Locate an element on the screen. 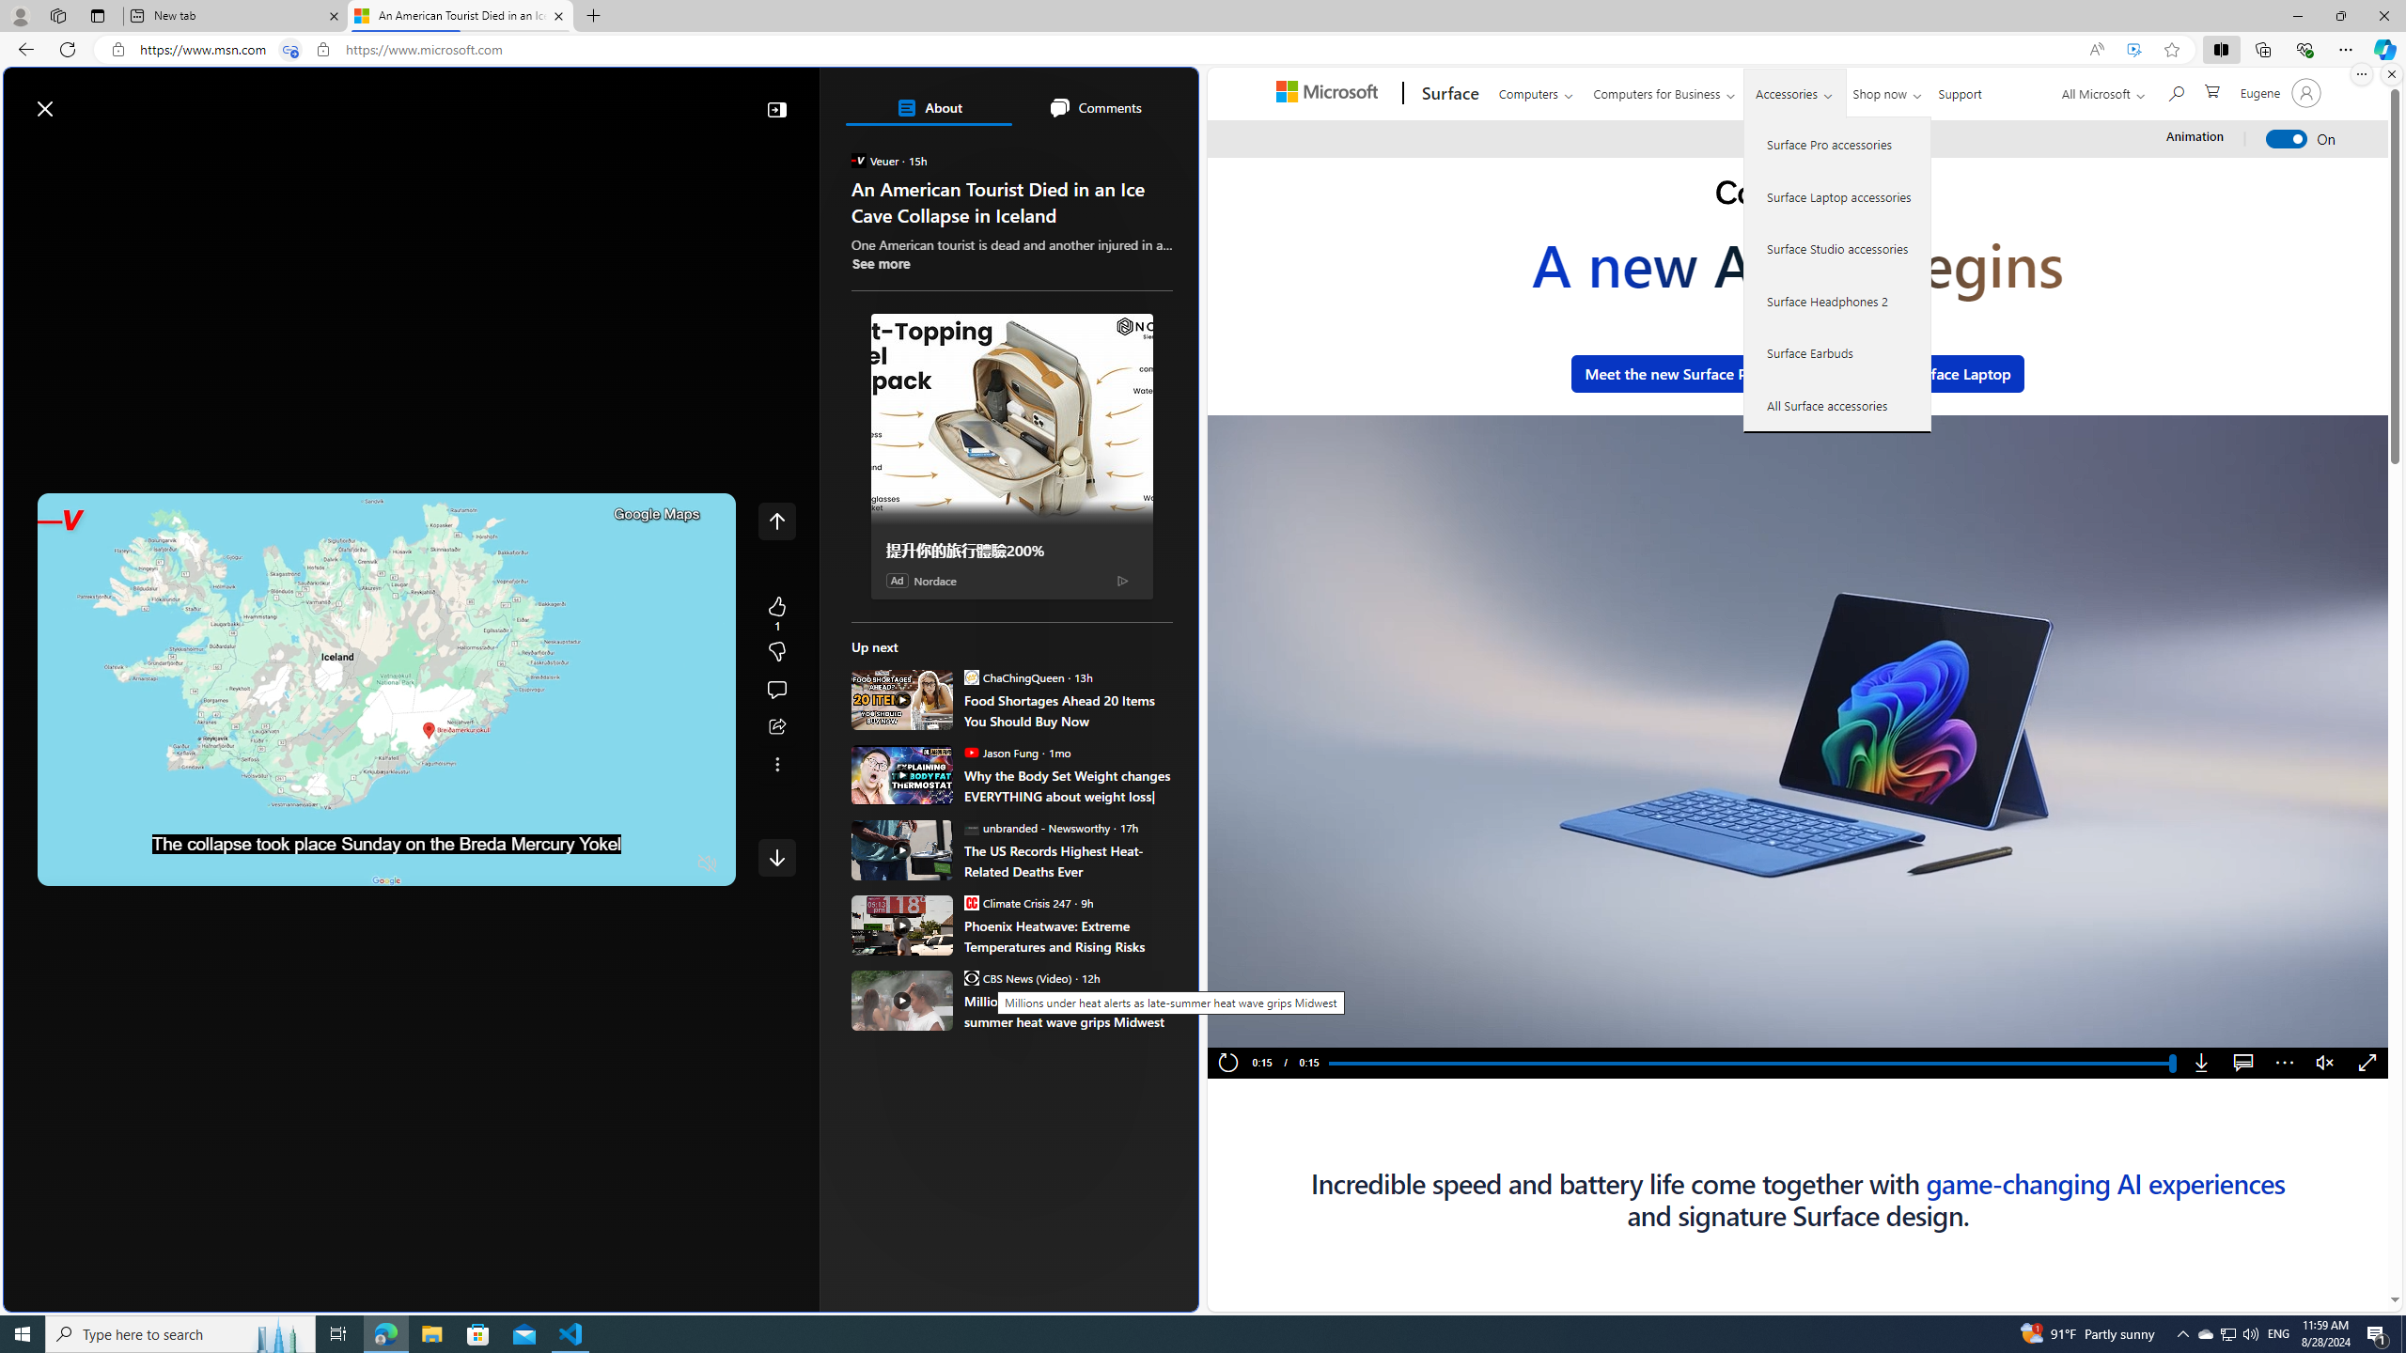 The width and height of the screenshot is (2406, 1353). Replay is located at coordinates (1227, 1064).